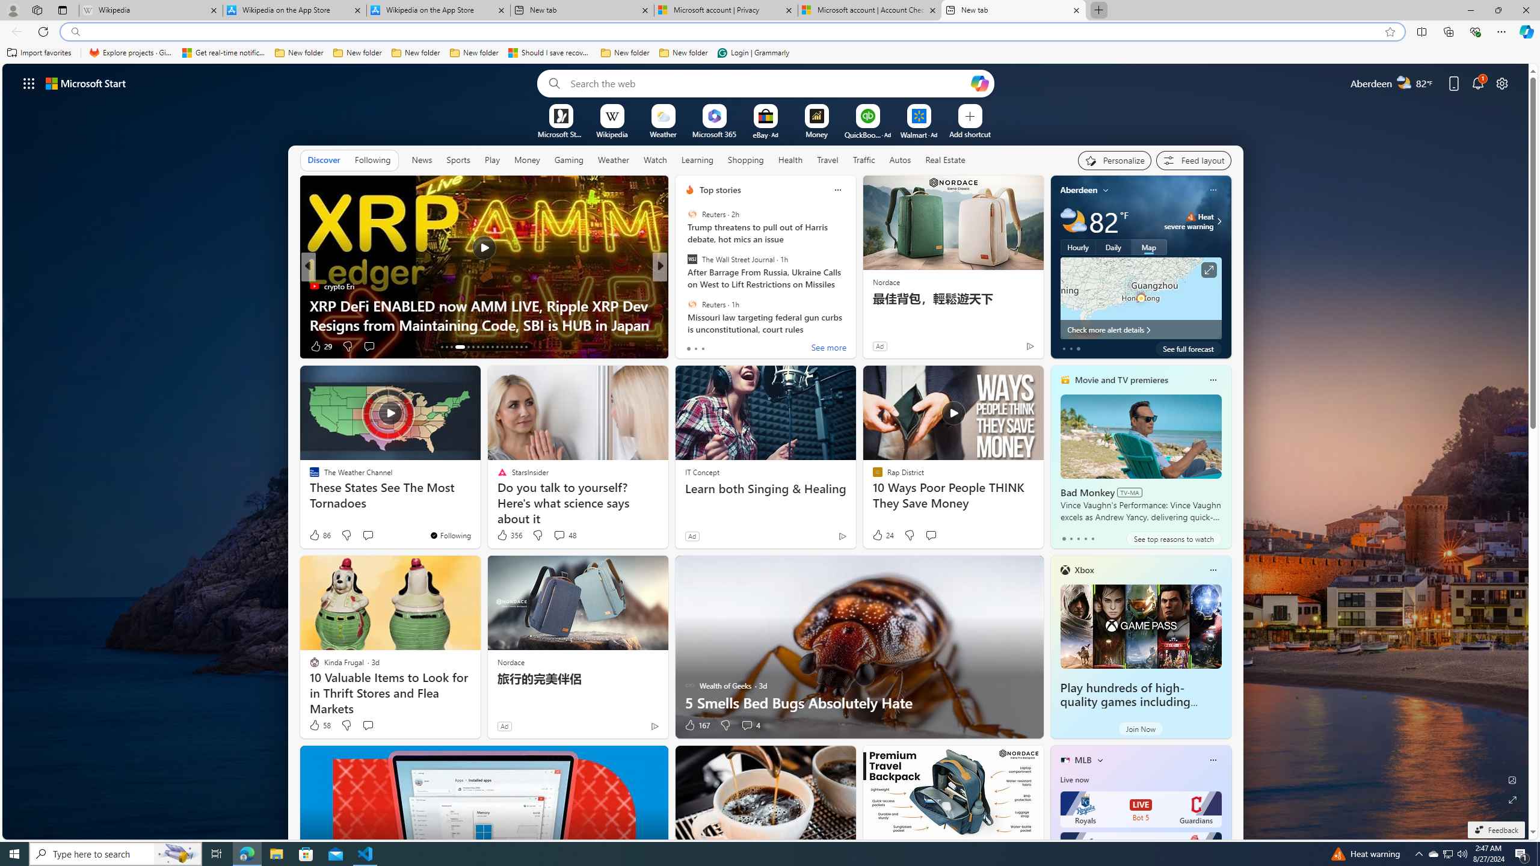 Image resolution: width=1540 pixels, height=866 pixels. Describe the element at coordinates (854, 315) in the screenshot. I see `GitHub is the Best Place for Free and Open Source Software` at that location.